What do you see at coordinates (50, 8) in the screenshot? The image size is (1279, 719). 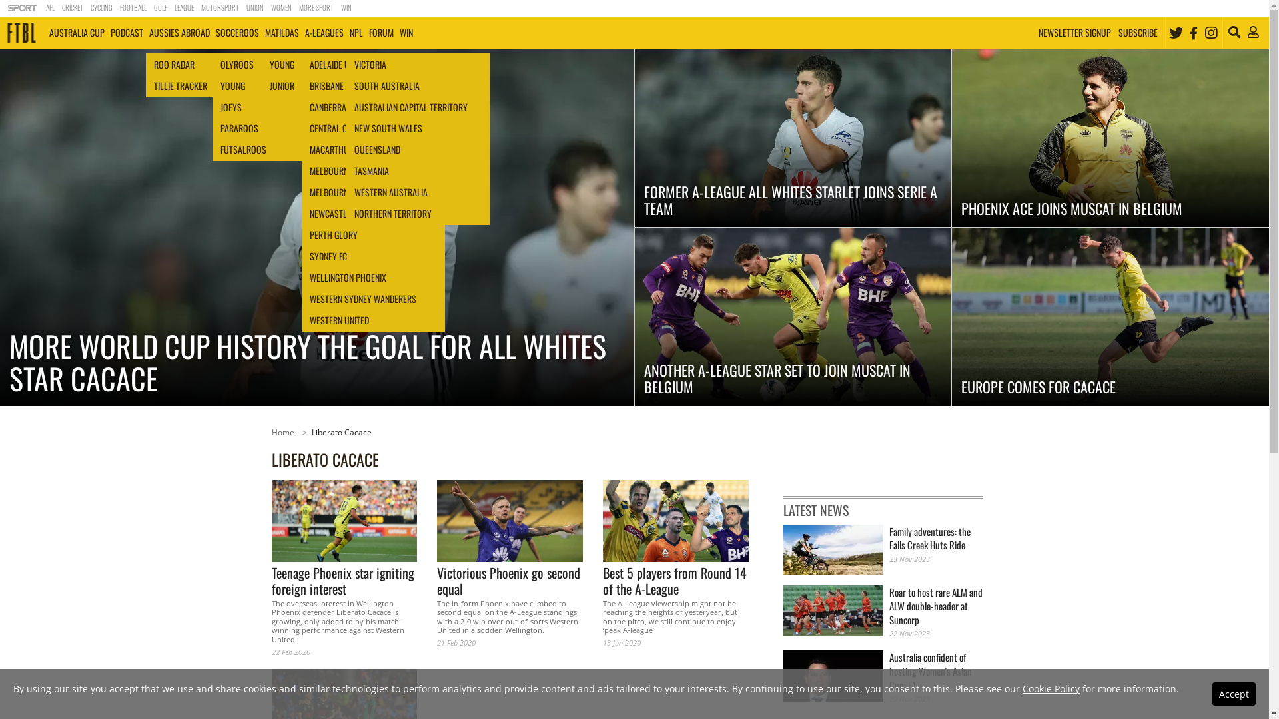 I see `AFL` at bounding box center [50, 8].